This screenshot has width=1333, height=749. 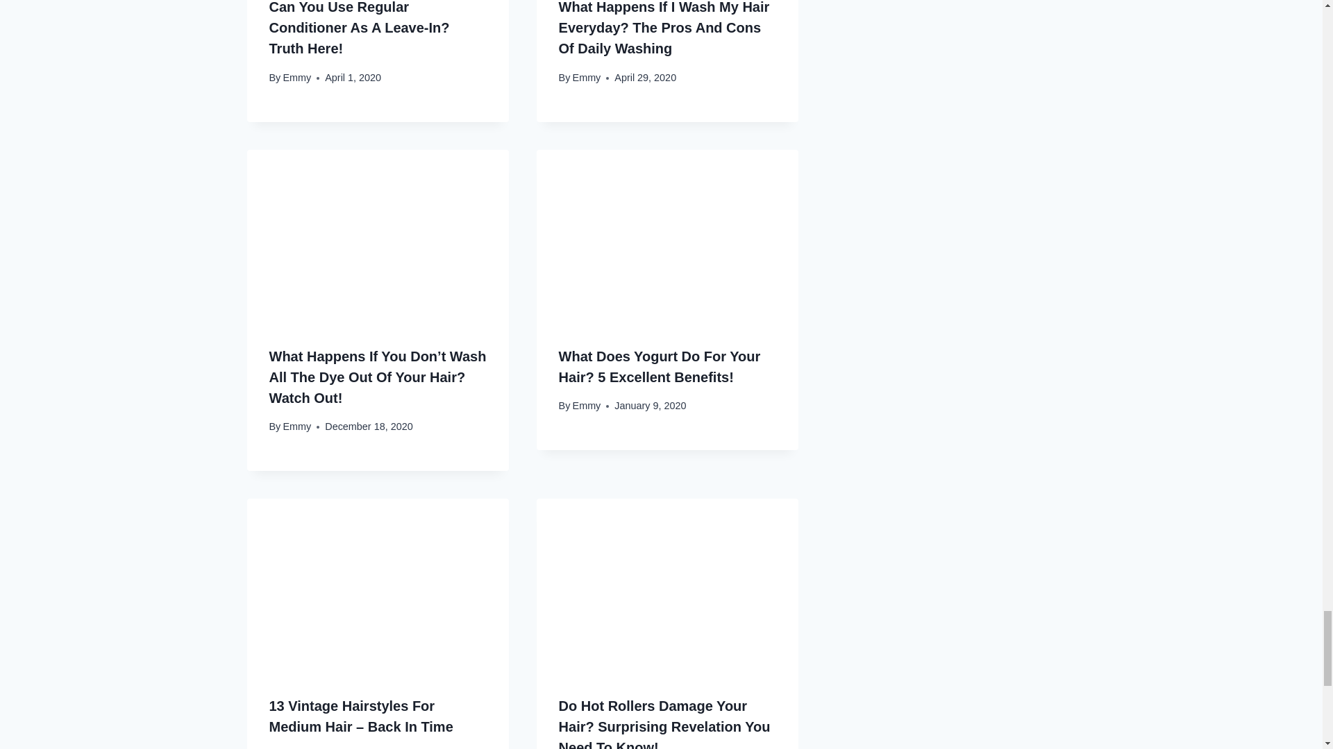 I want to click on Emmy, so click(x=296, y=77).